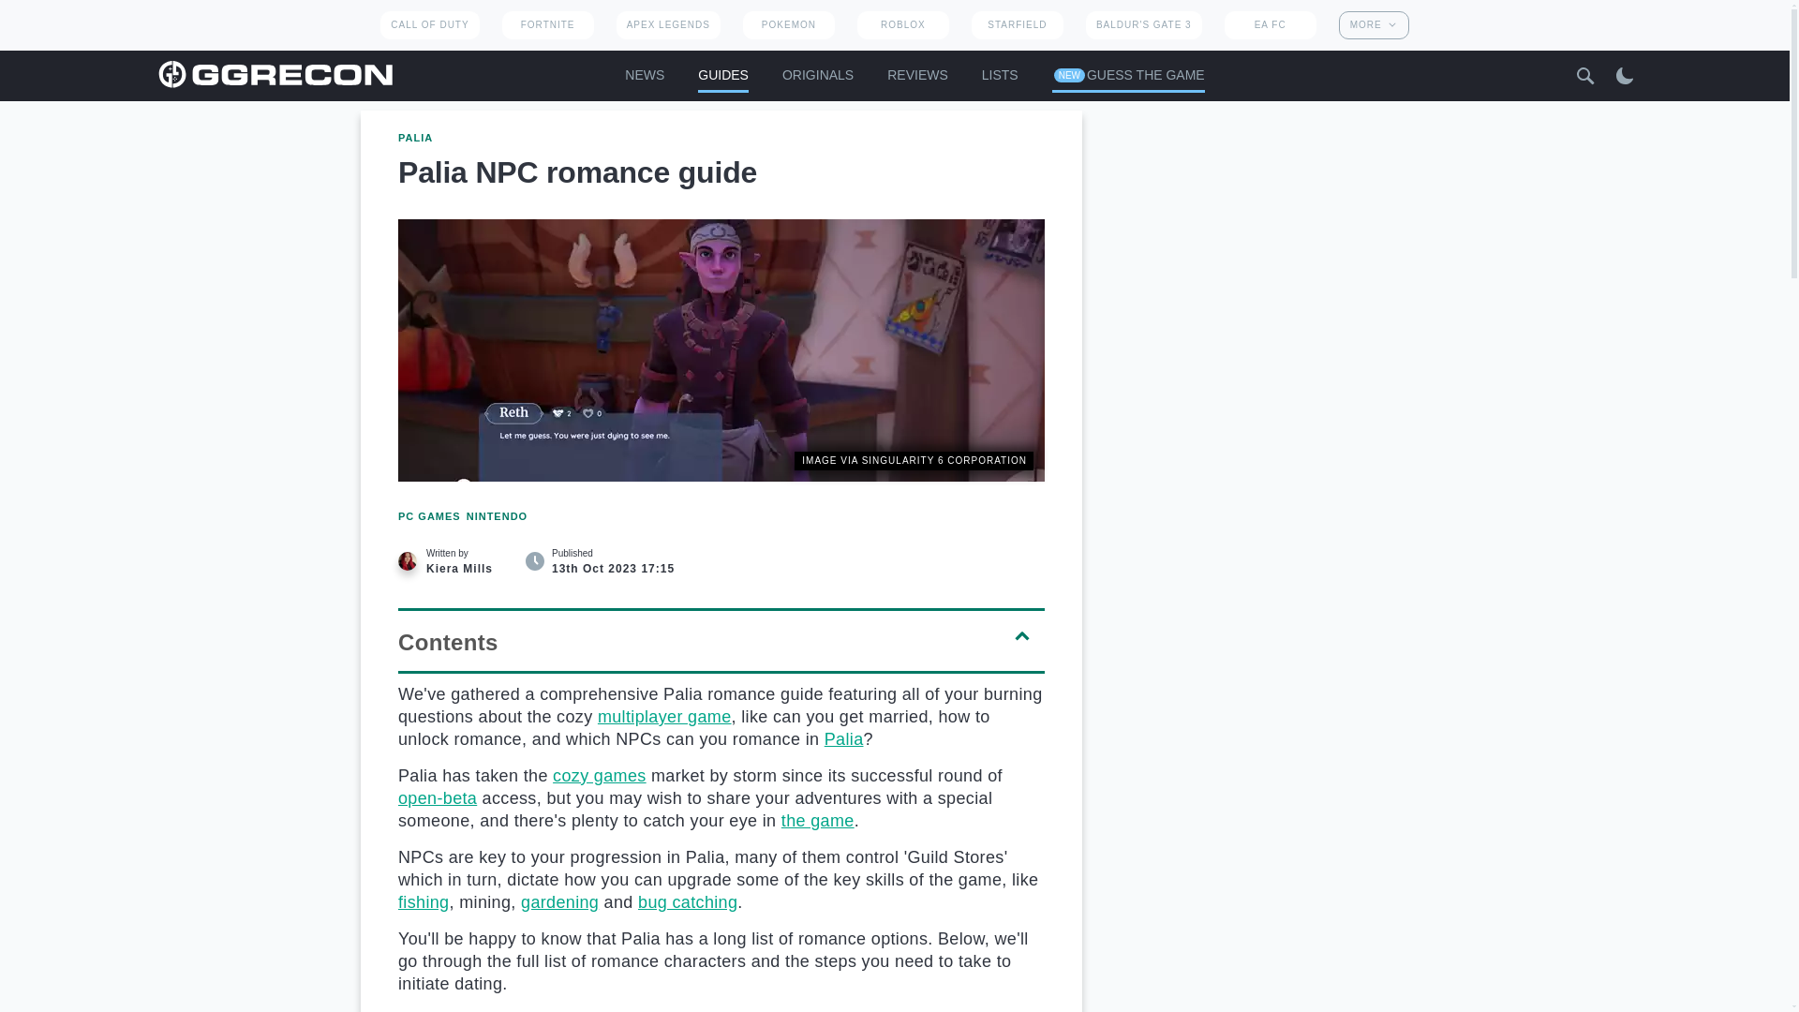 The height and width of the screenshot is (1012, 1799). I want to click on FORTNITE, so click(547, 24).